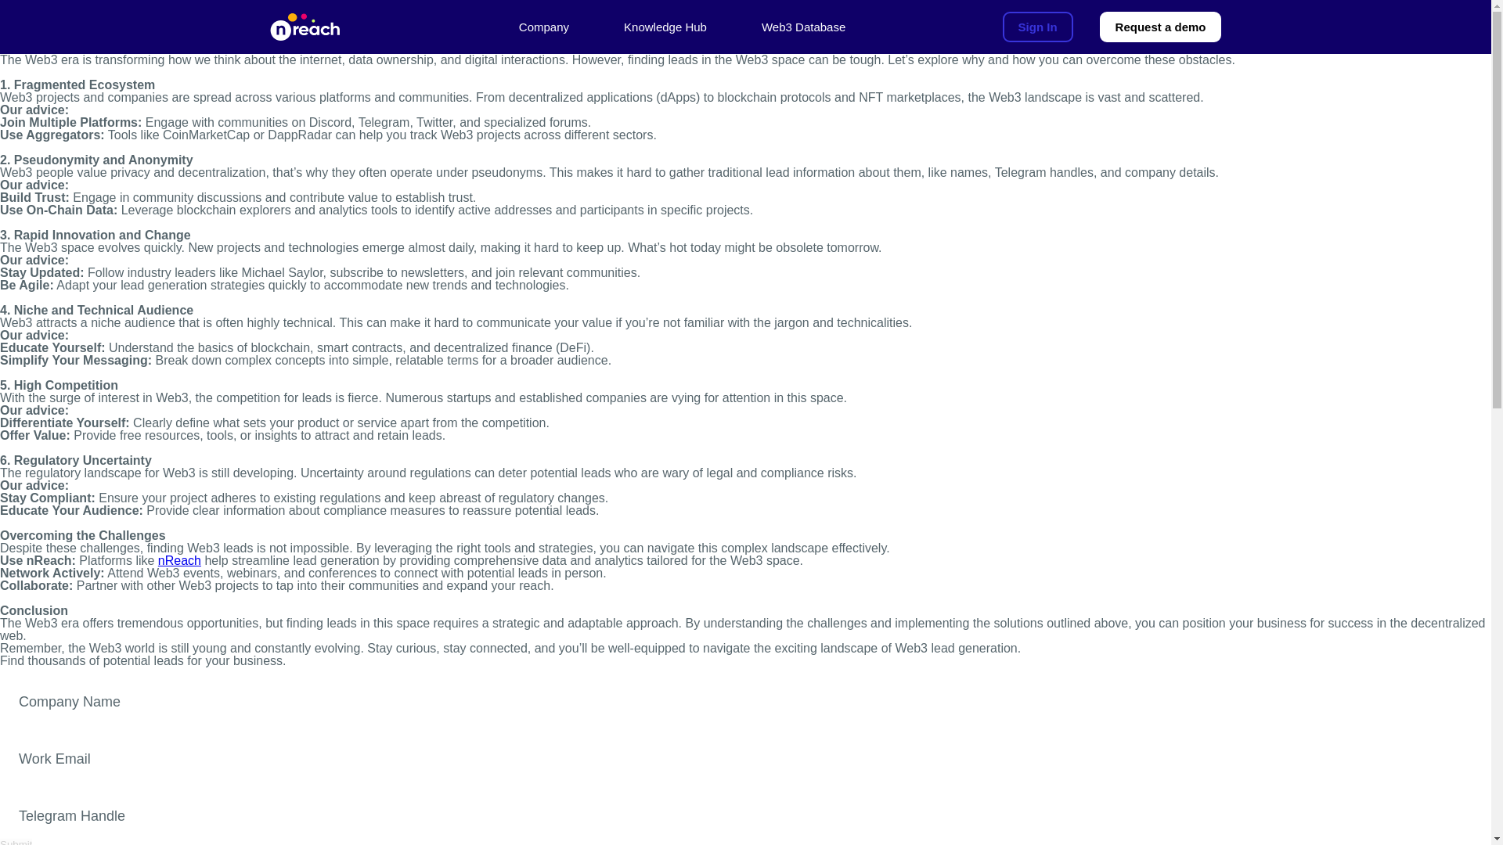 This screenshot has height=845, width=1503. What do you see at coordinates (1160, 27) in the screenshot?
I see `Request a demo` at bounding box center [1160, 27].